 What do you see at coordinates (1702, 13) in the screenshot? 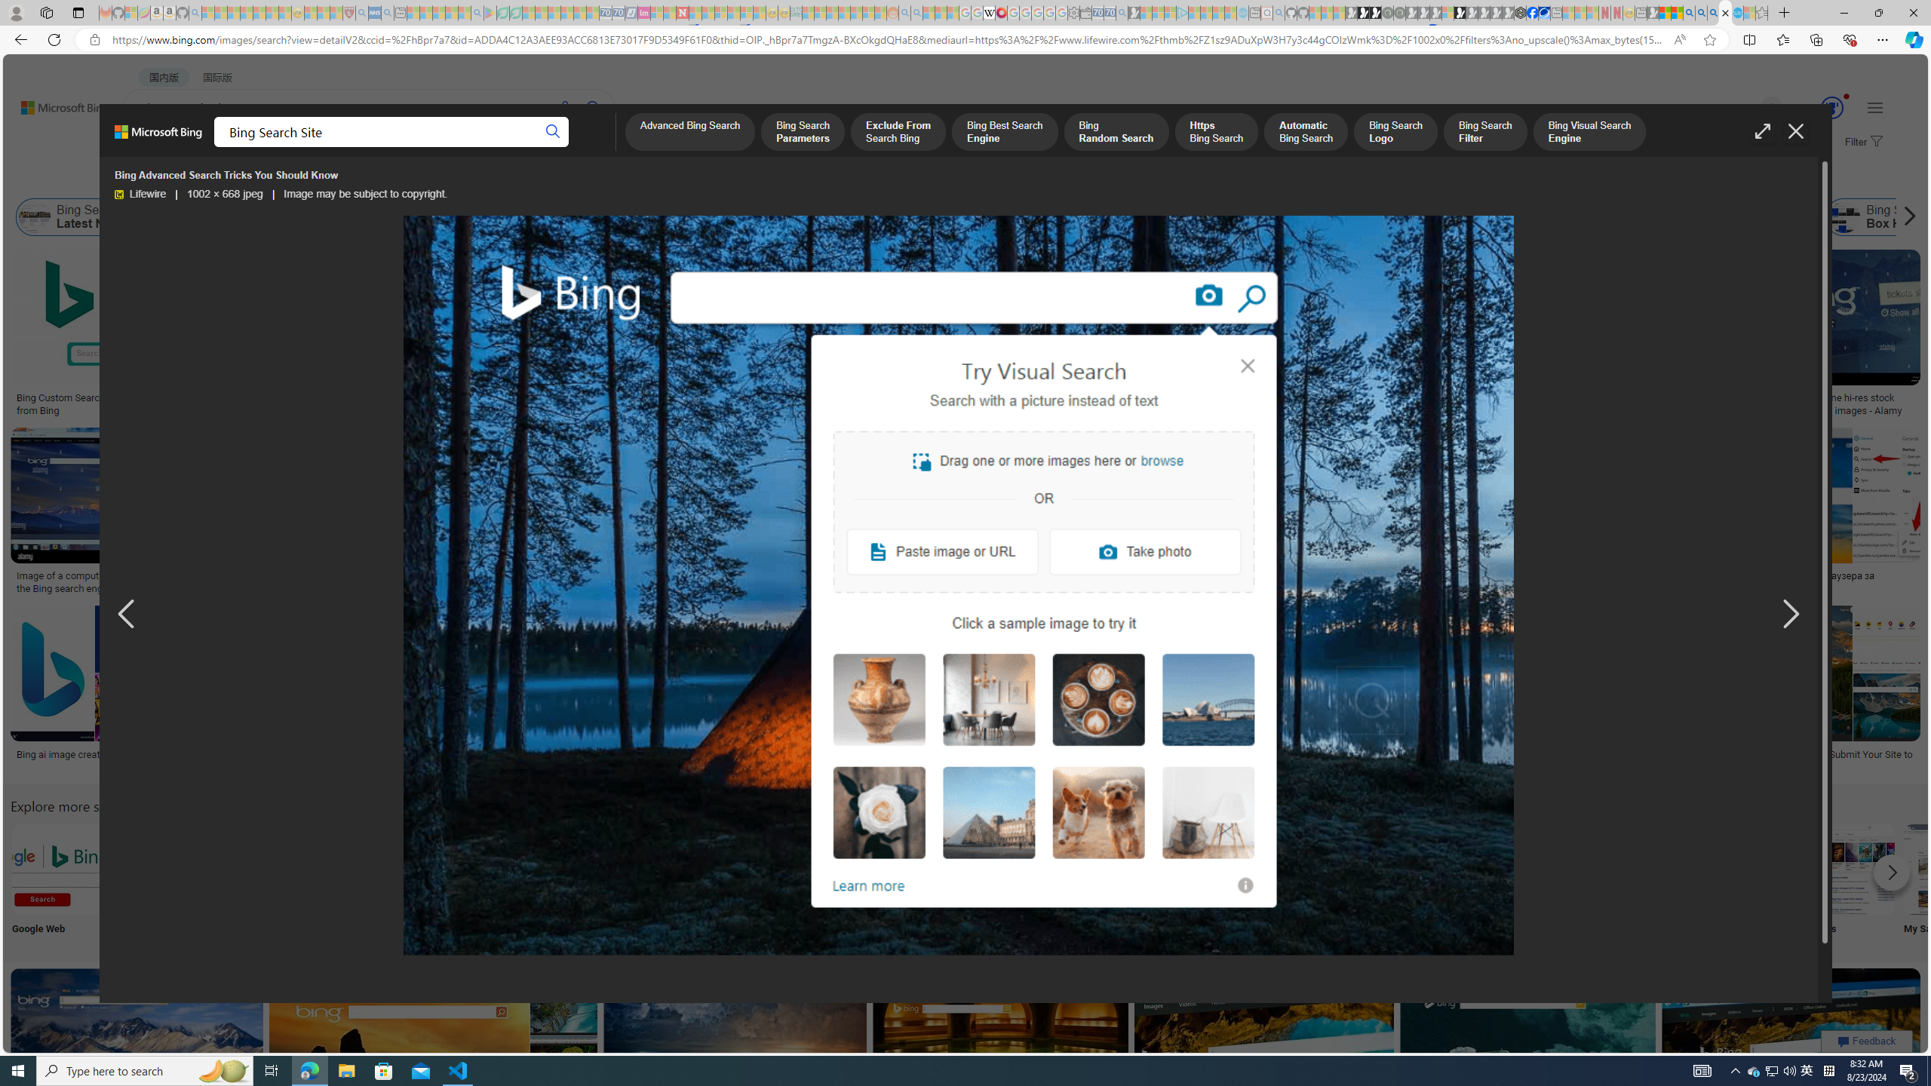
I see `2009 Bing officially replaced Live Search on June 3 - Search` at bounding box center [1702, 13].